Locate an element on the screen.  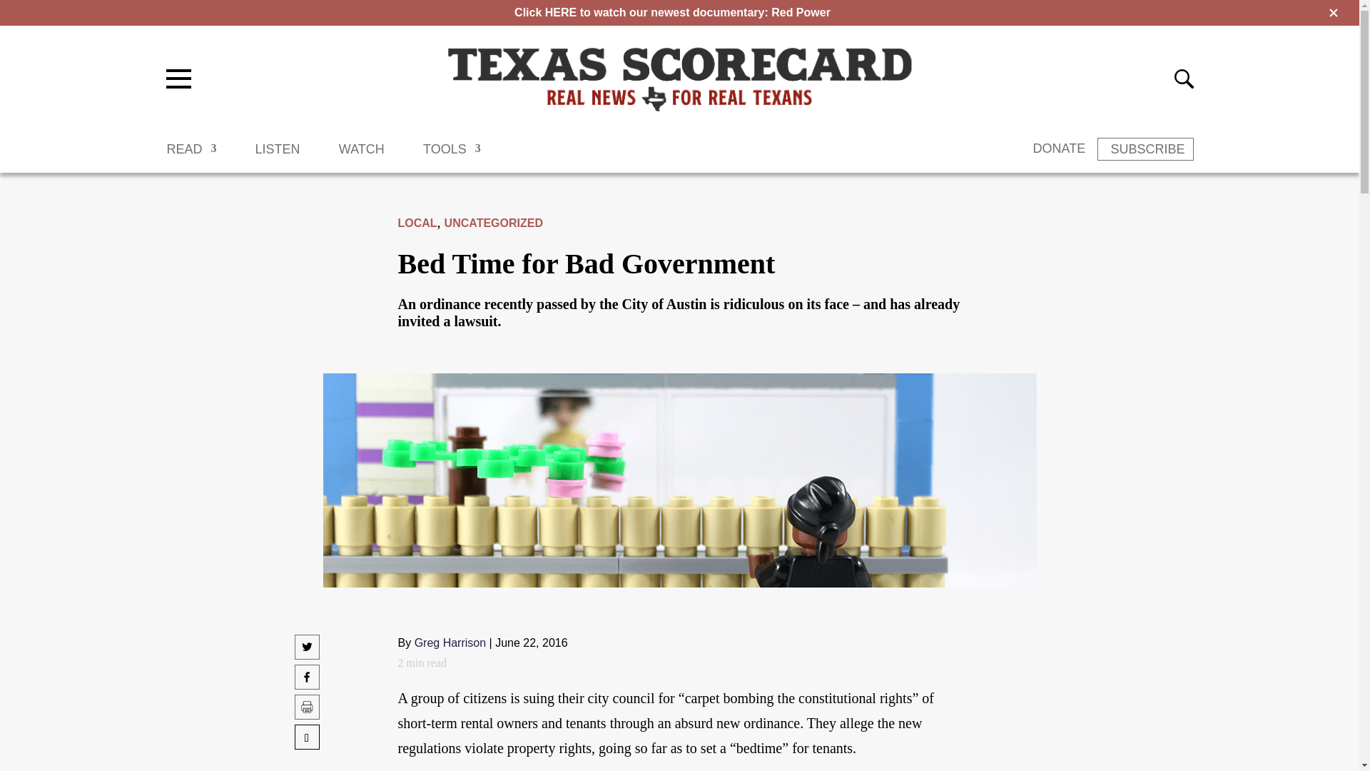
Share this on Twitter is located at coordinates (307, 654).